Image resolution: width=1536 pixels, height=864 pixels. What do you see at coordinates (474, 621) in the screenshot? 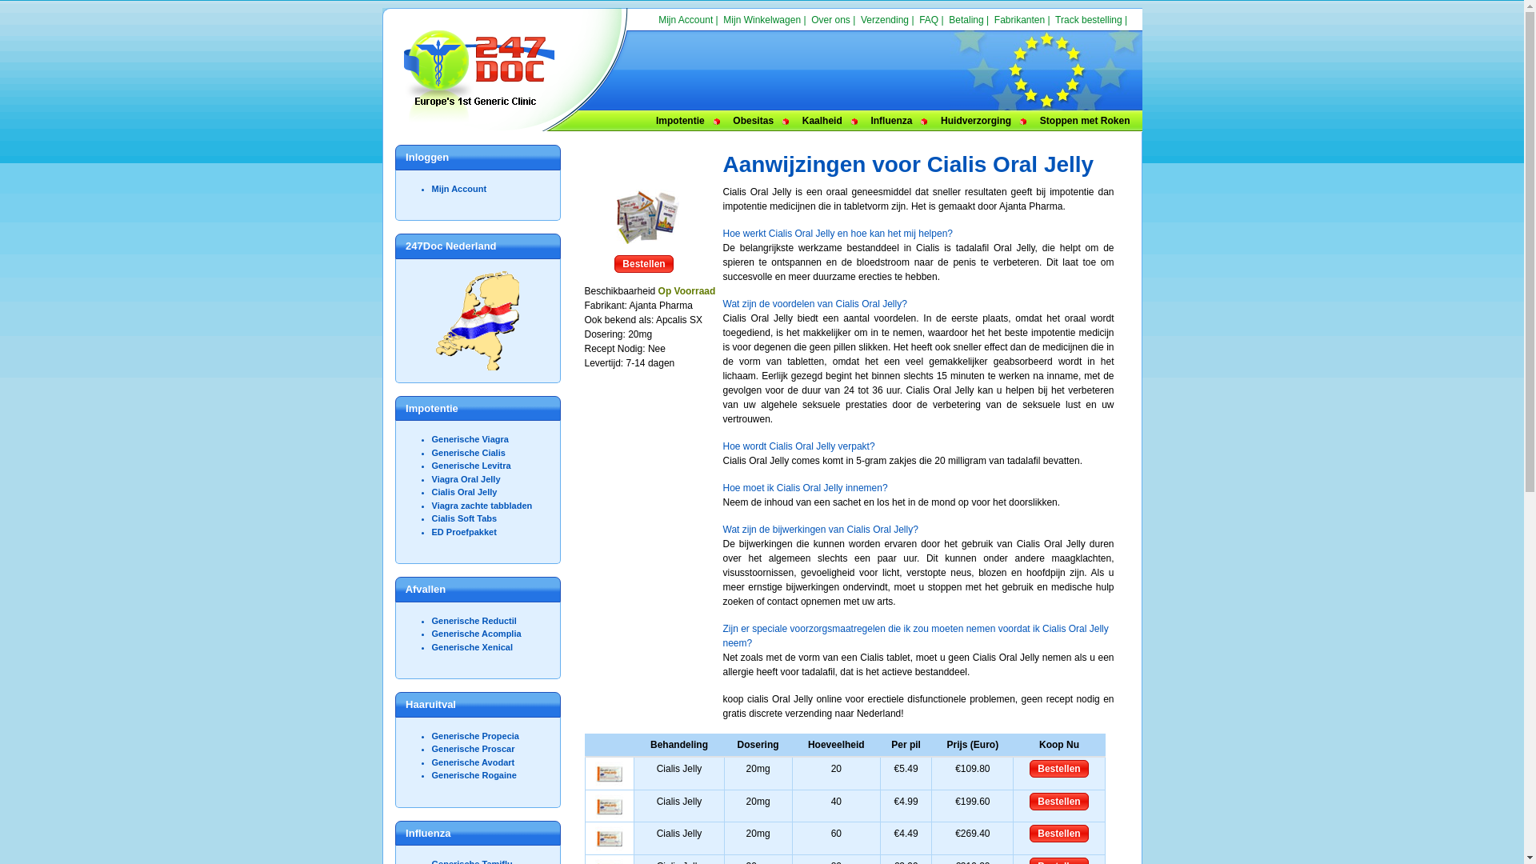
I see `Generische Reductil` at bounding box center [474, 621].